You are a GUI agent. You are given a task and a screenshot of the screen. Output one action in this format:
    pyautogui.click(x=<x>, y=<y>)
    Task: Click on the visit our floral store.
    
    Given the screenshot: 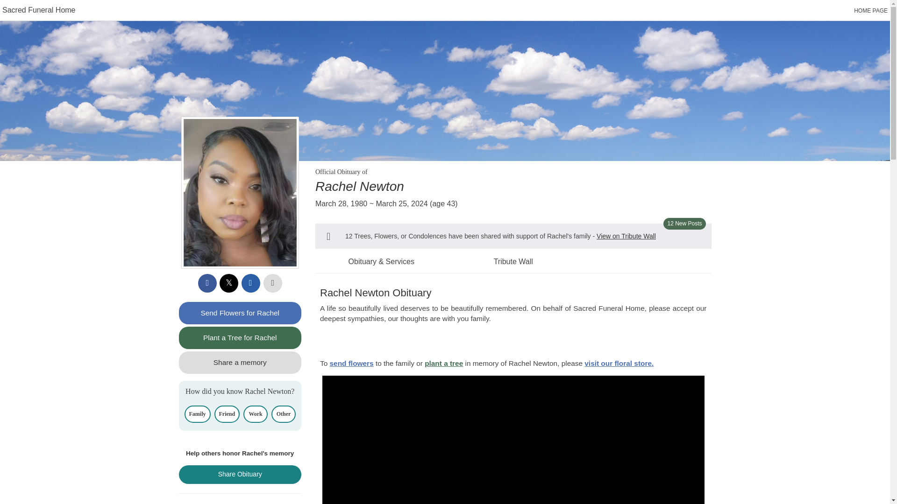 What is the action you would take?
    pyautogui.click(x=619, y=363)
    